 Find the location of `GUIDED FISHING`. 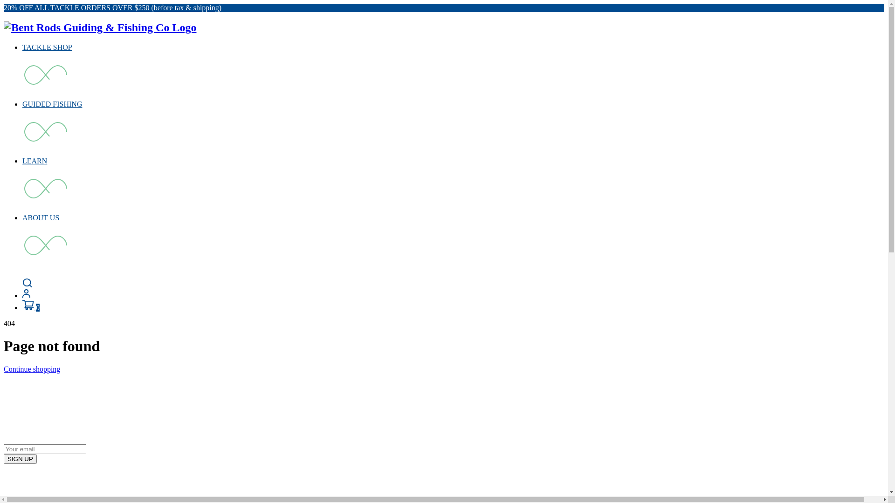

GUIDED FISHING is located at coordinates (52, 104).